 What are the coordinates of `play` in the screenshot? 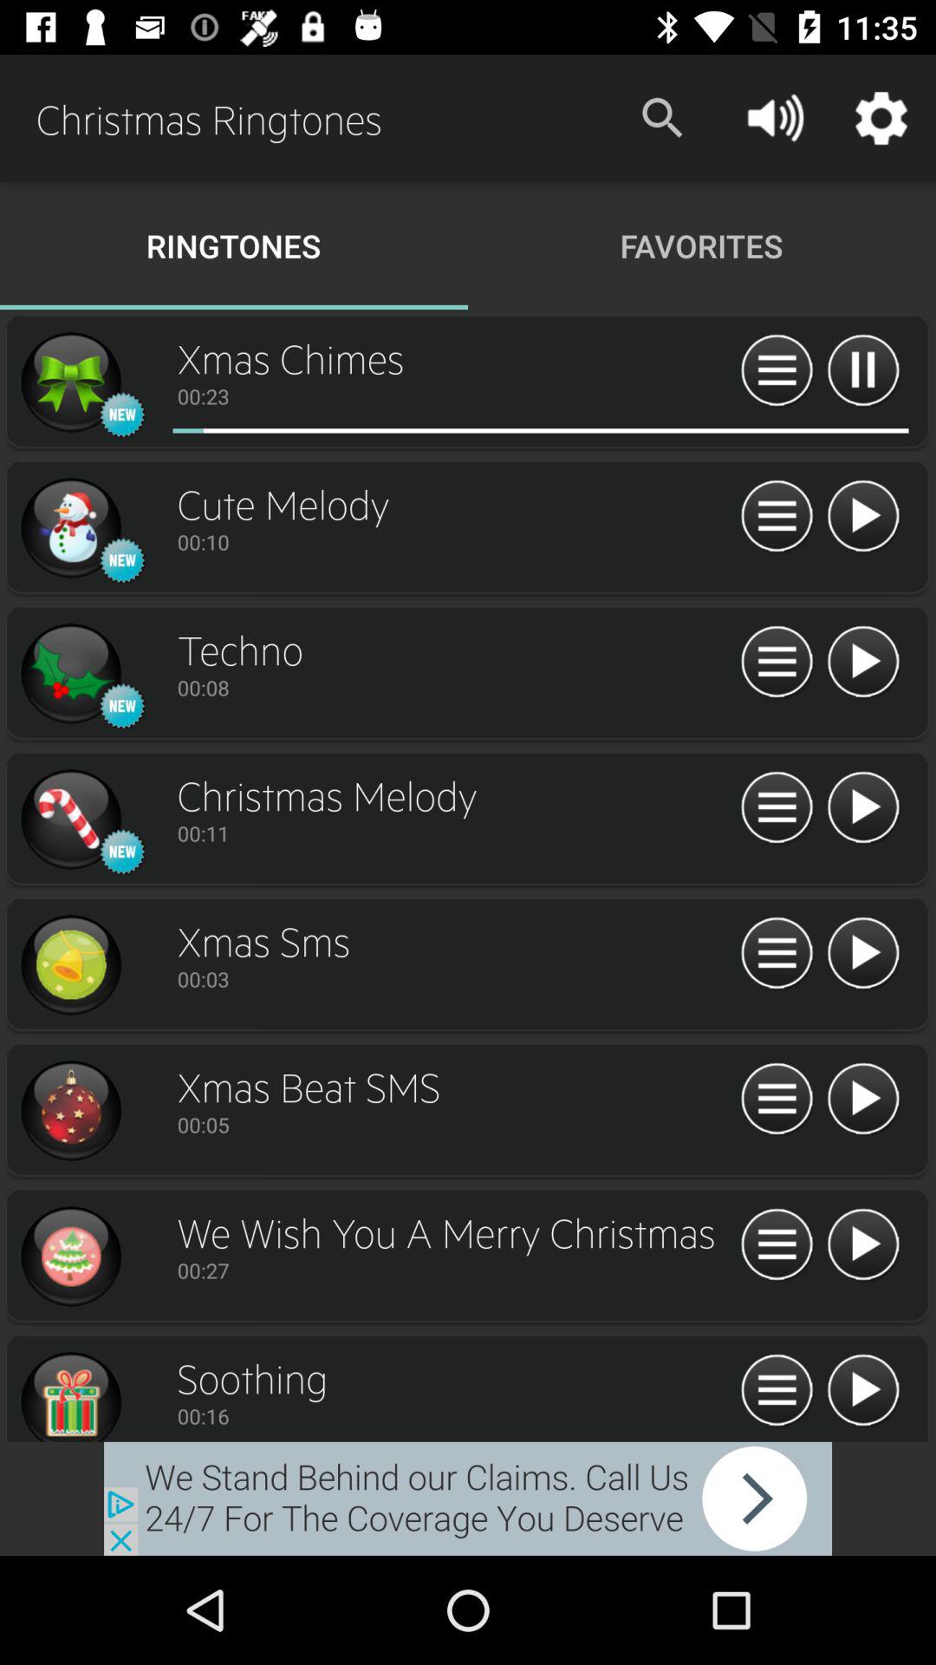 It's located at (863, 517).